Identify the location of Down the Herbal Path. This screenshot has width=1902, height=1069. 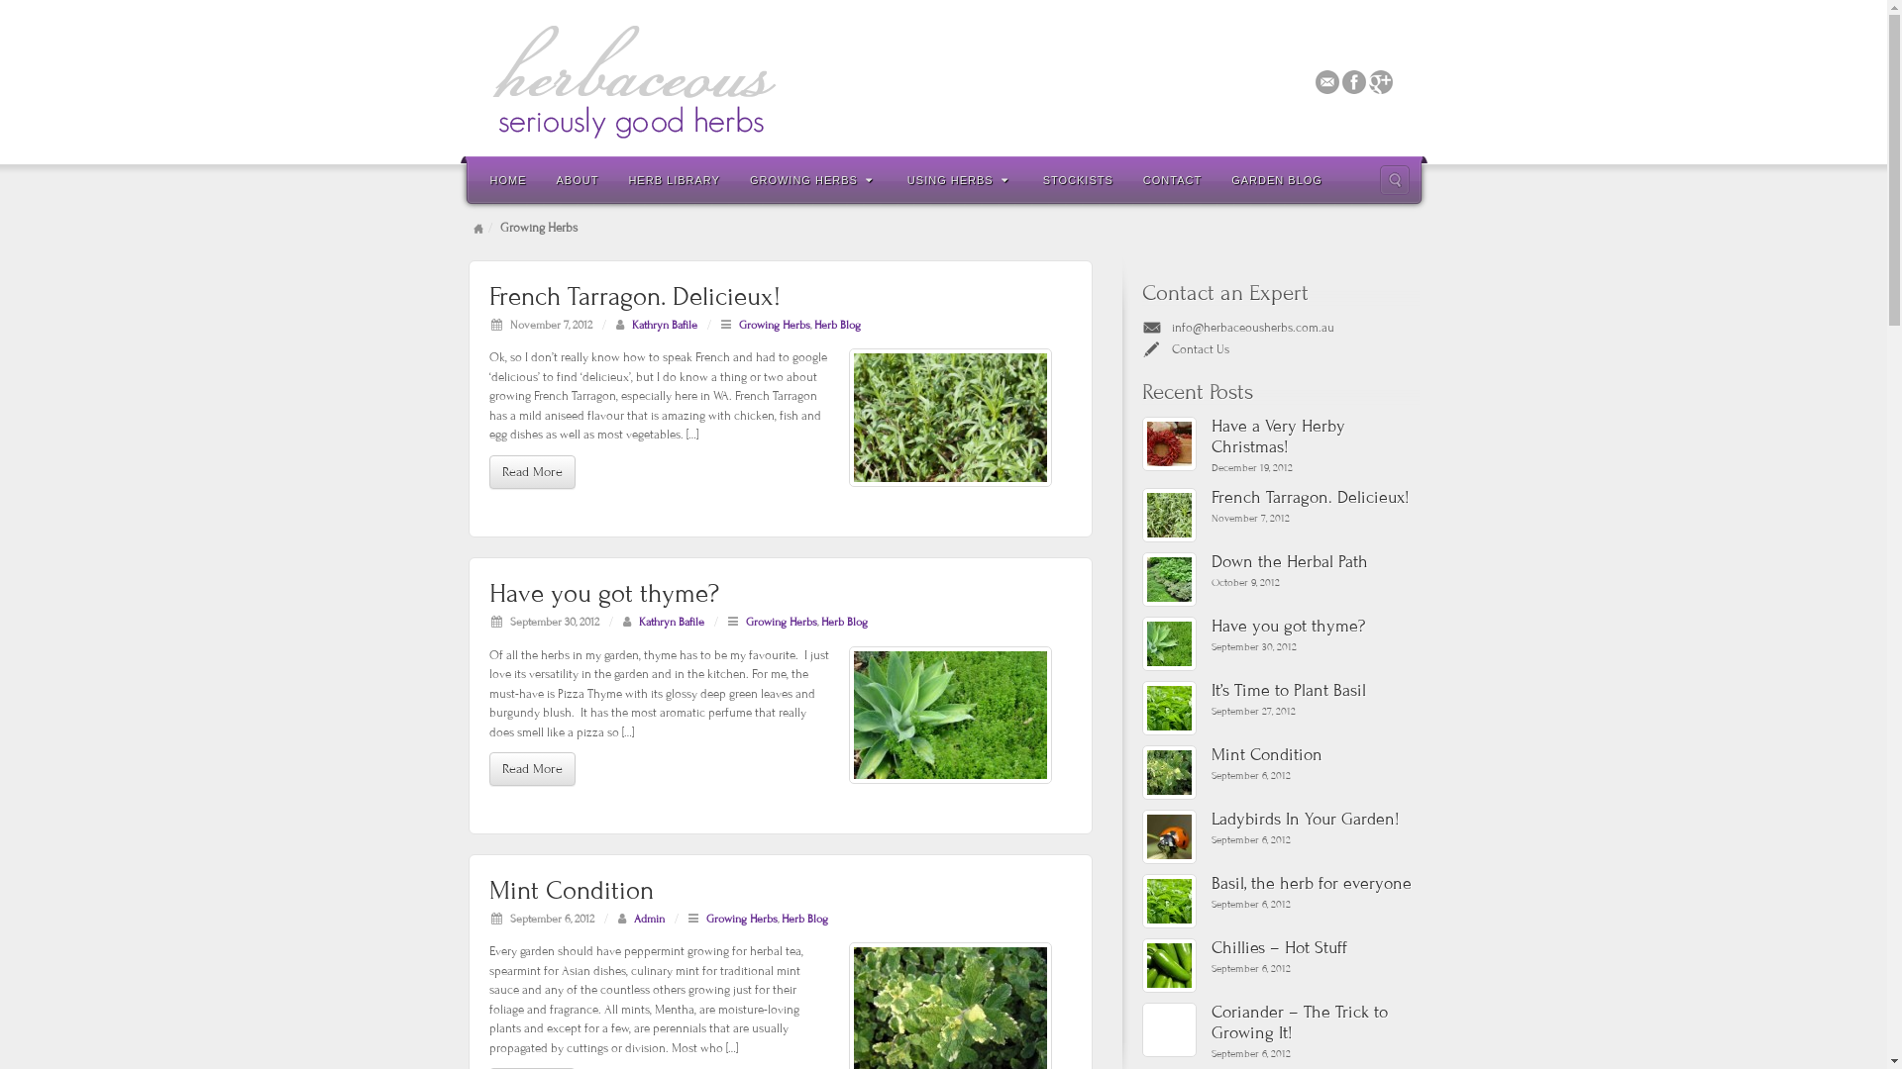
(1315, 562).